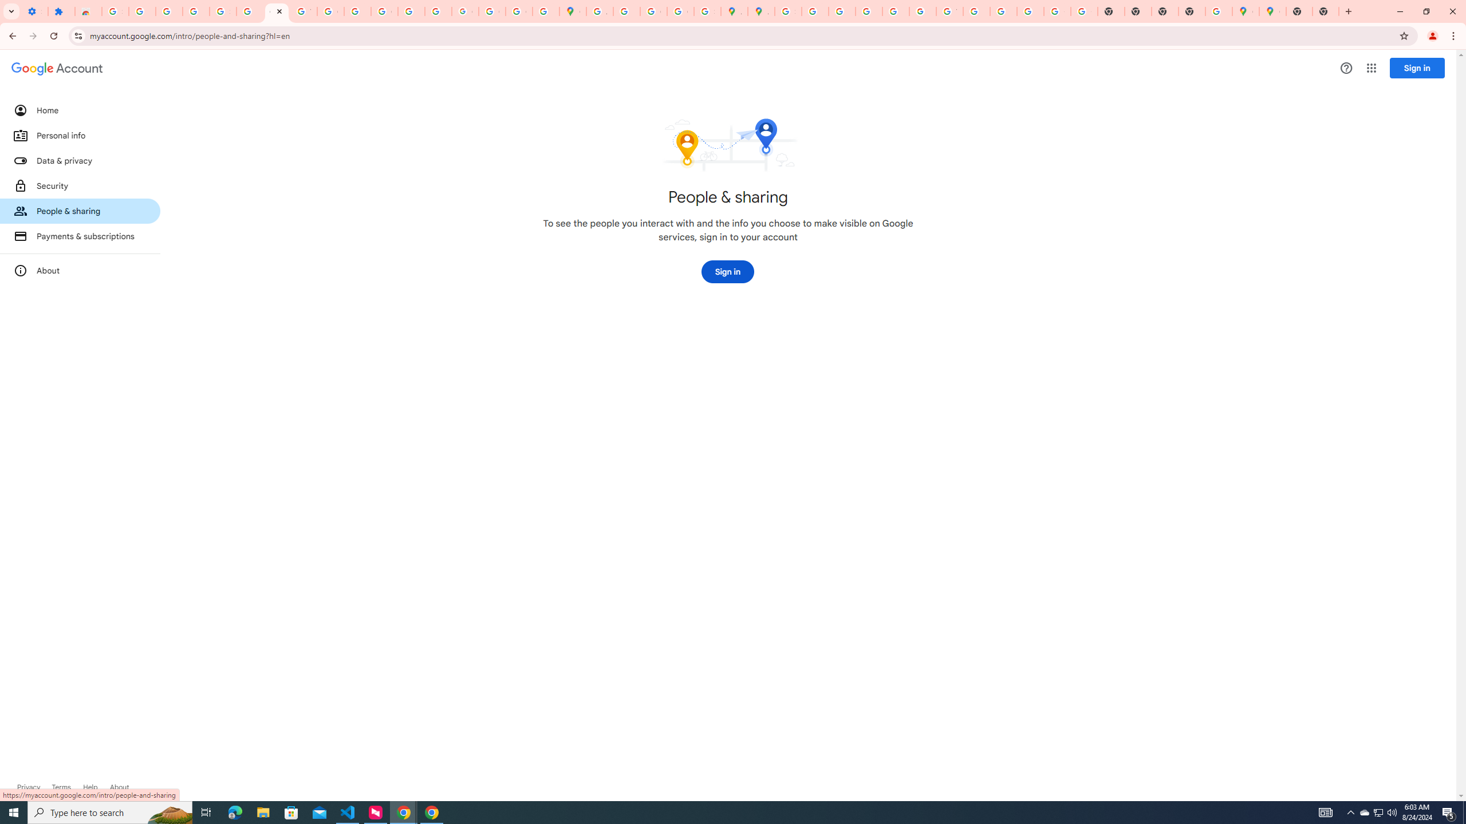 The width and height of the screenshot is (1466, 824). I want to click on Data & privacy, so click(80, 160).